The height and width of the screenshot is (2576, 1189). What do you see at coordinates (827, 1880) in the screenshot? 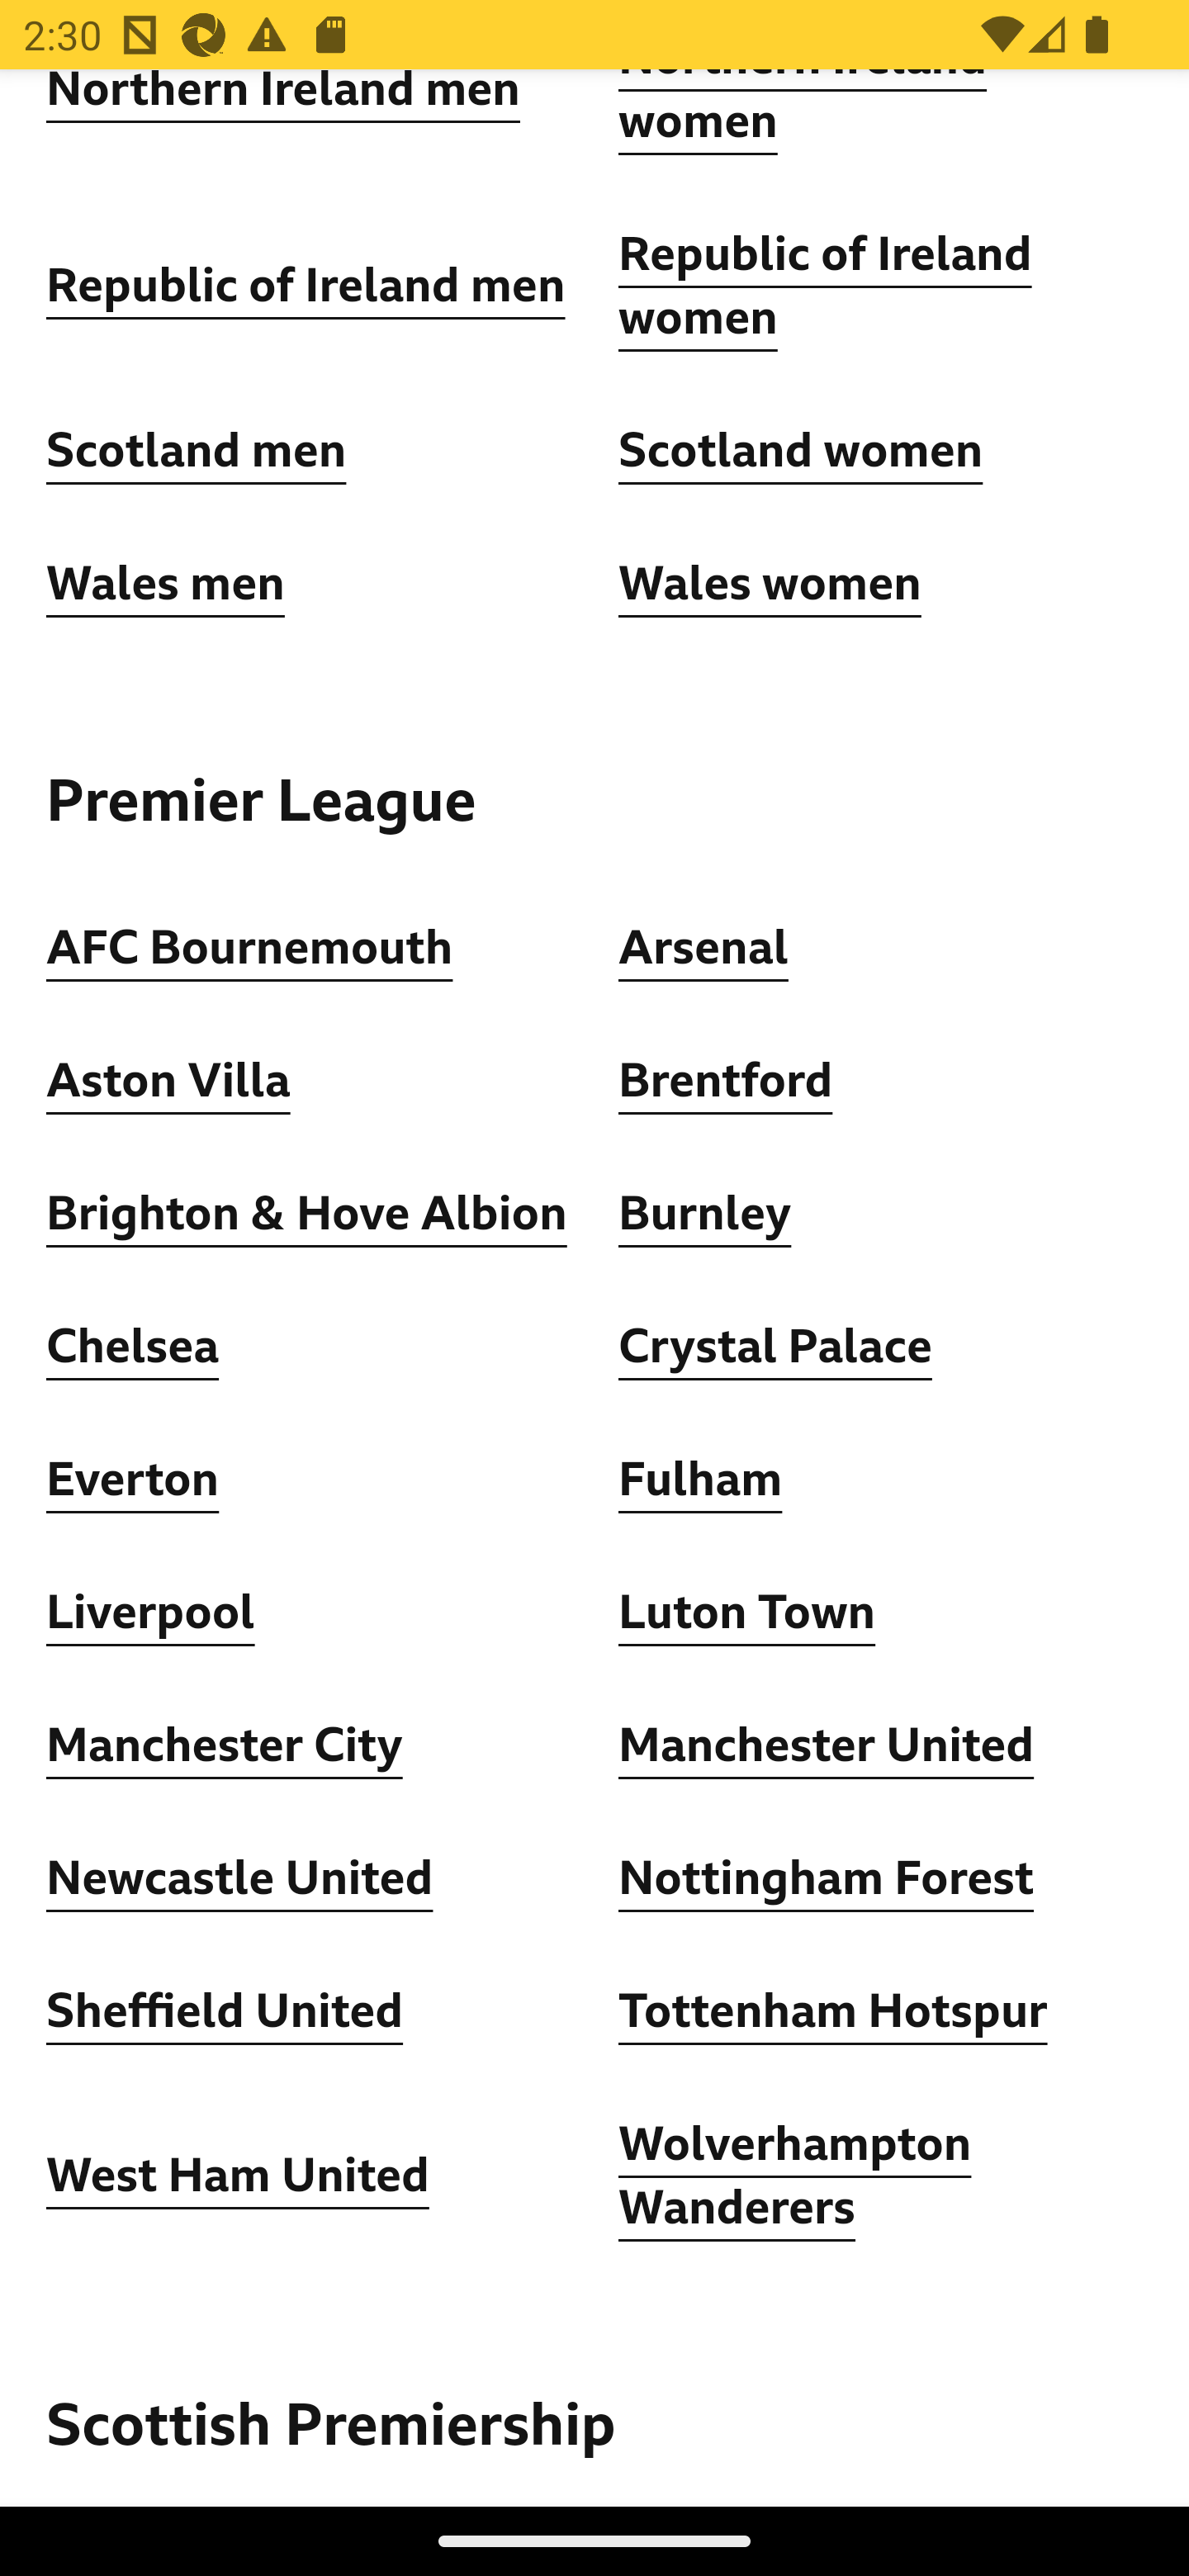
I see `Nottingham Forest` at bounding box center [827, 1880].